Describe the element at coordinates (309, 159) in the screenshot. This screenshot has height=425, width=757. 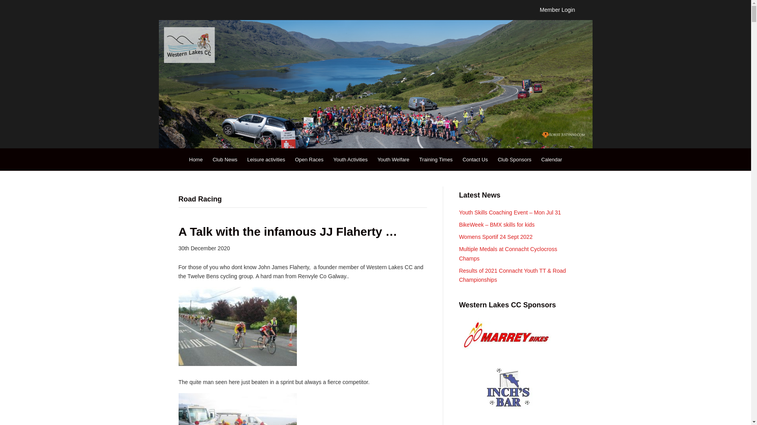
I see `Open Races` at that location.